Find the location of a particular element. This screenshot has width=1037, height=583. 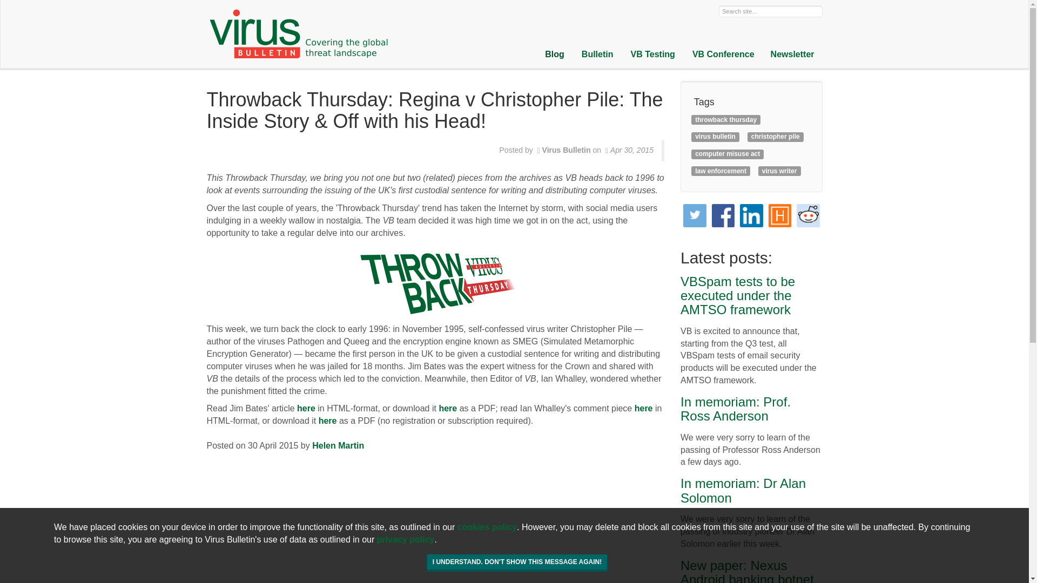

Blog is located at coordinates (554, 55).